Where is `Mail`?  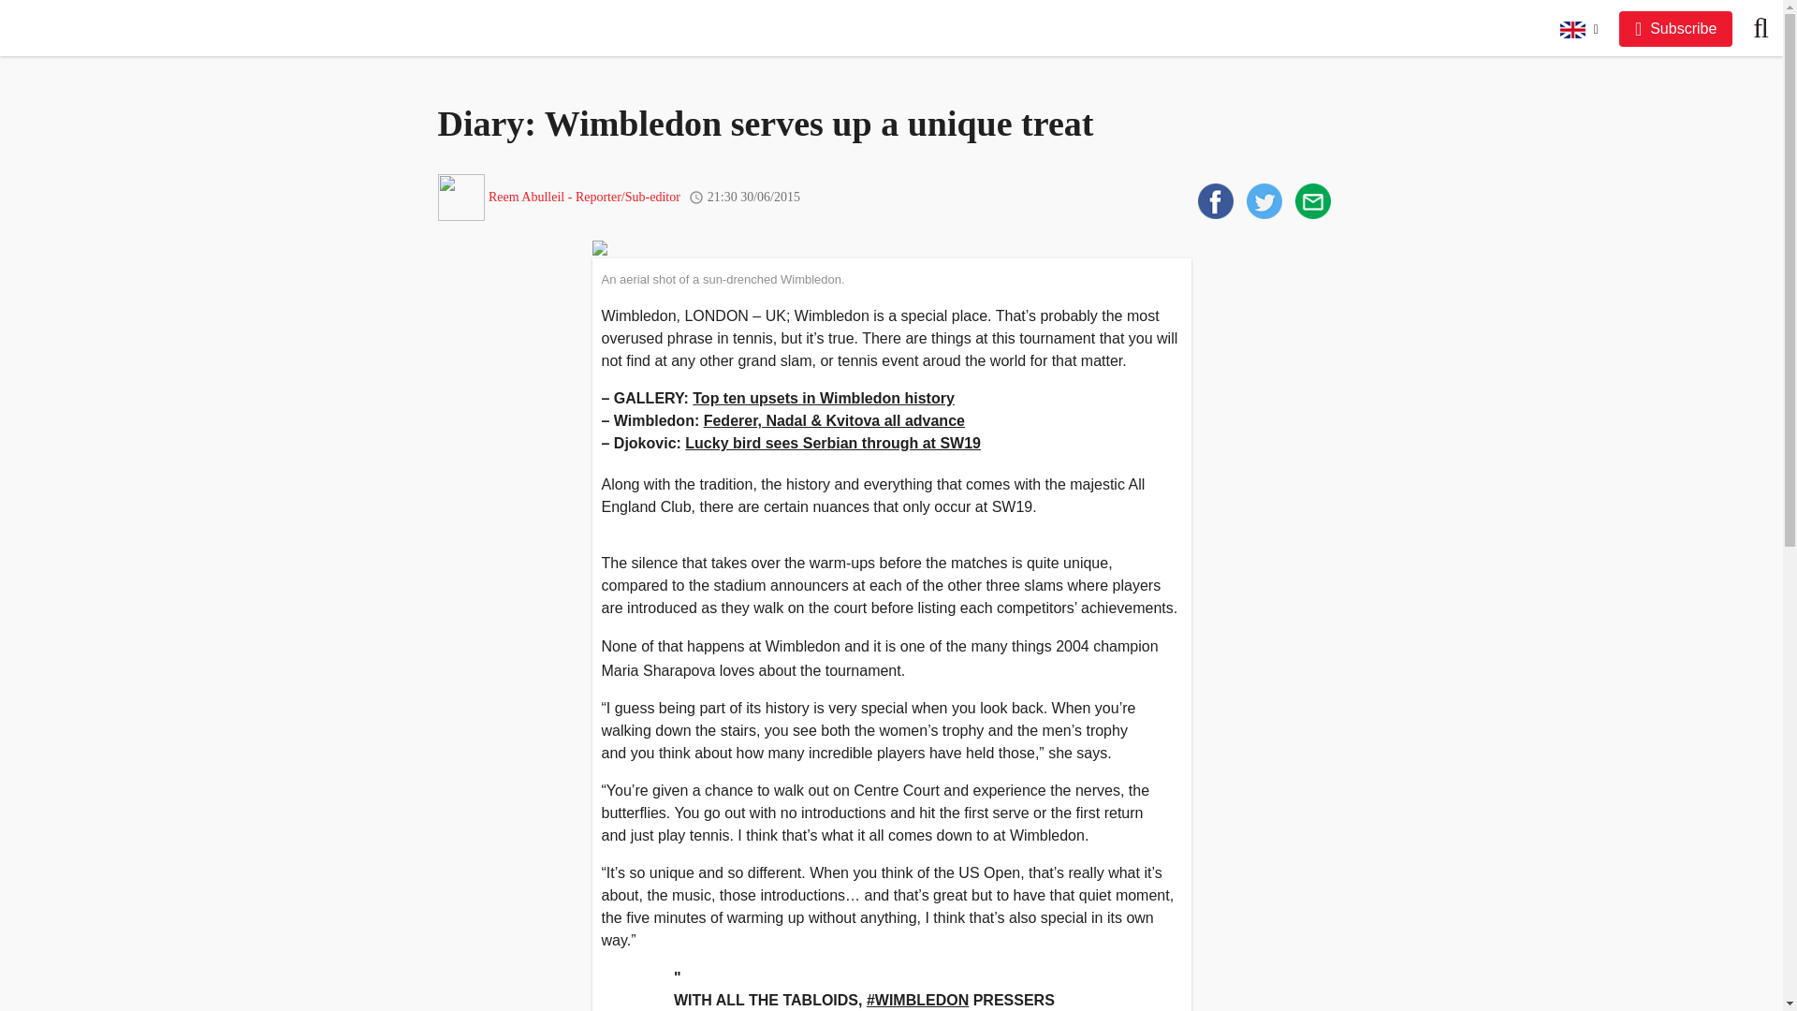 Mail is located at coordinates (1313, 200).